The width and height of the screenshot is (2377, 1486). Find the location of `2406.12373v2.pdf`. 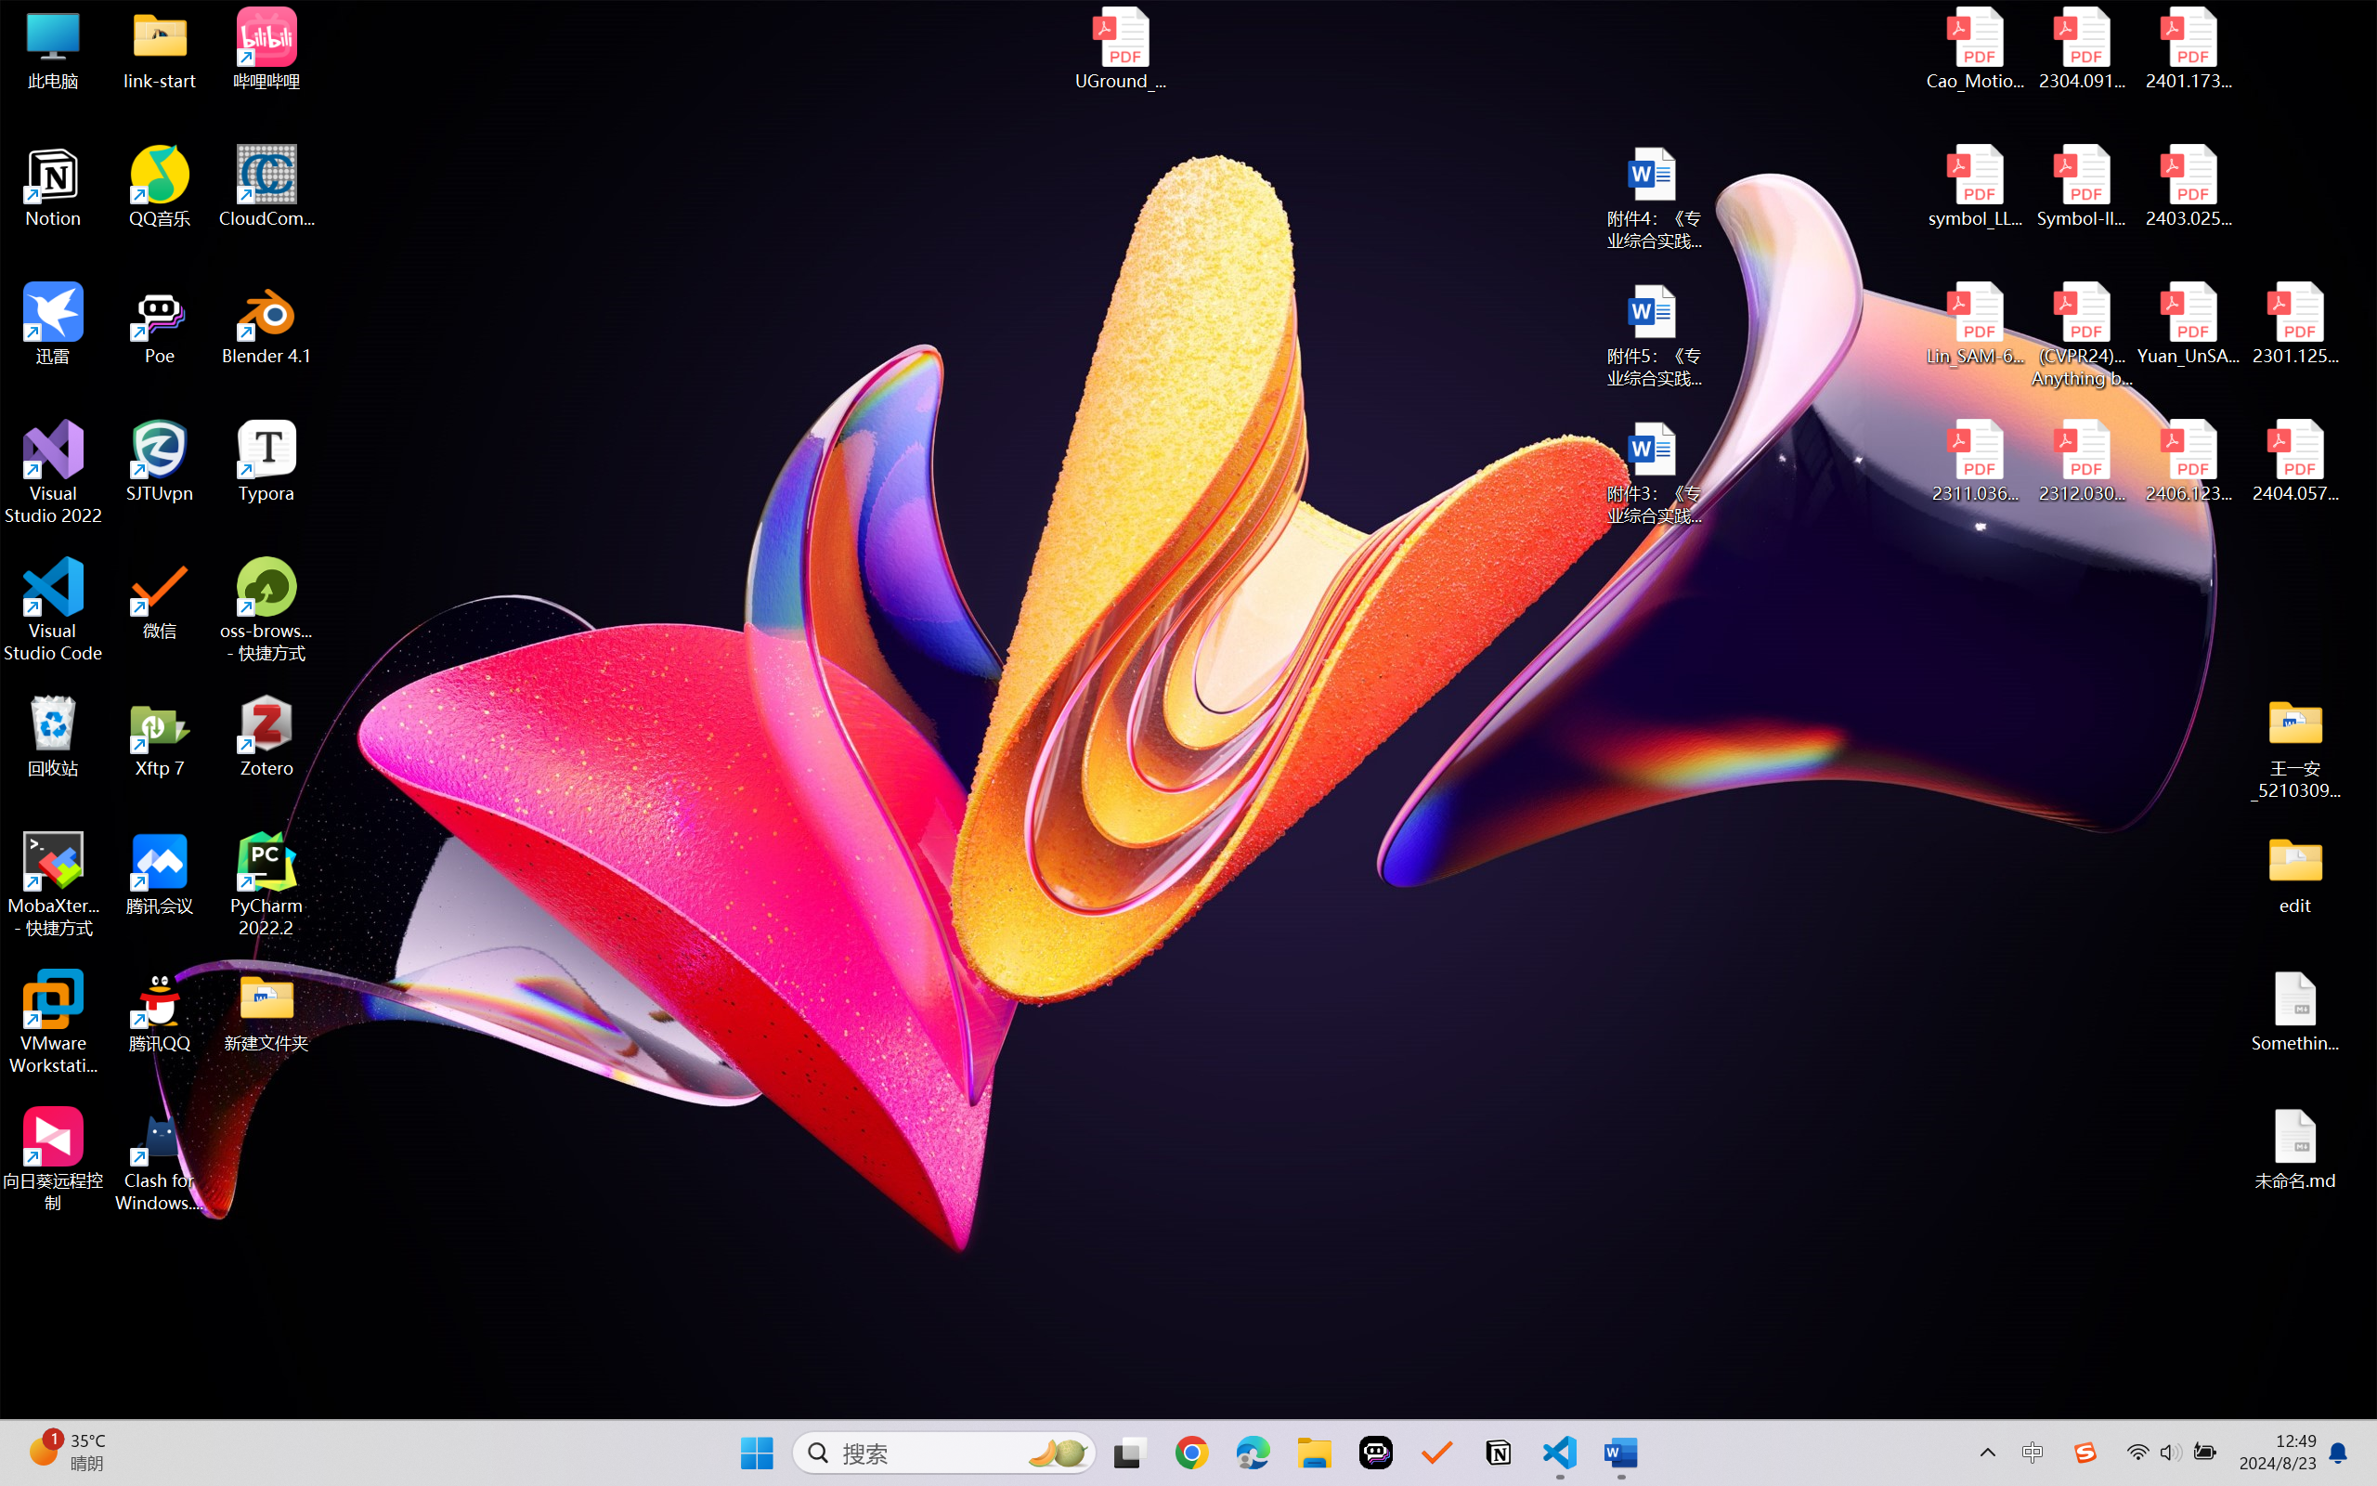

2406.12373v2.pdf is located at coordinates (2188, 462).